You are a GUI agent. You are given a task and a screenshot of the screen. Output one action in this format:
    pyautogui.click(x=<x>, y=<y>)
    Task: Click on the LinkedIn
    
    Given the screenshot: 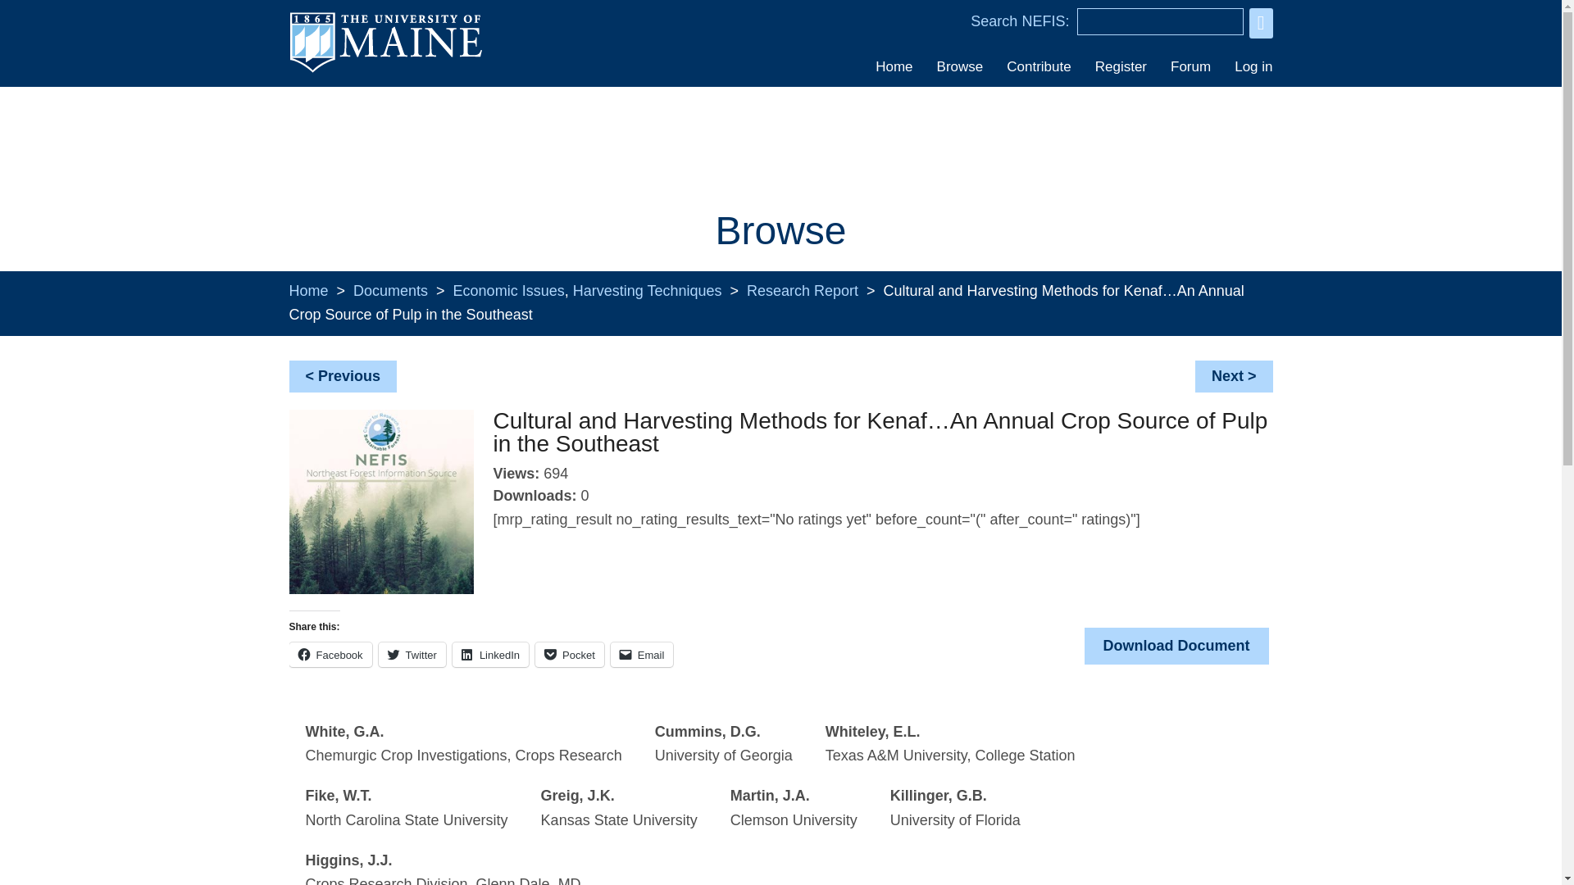 What is the action you would take?
    pyautogui.click(x=490, y=655)
    